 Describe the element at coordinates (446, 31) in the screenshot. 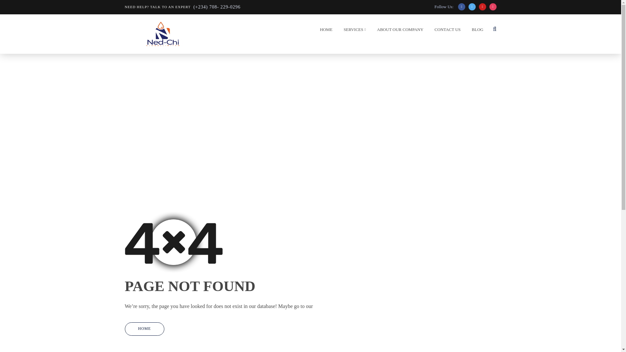

I see `CONTACT US` at that location.